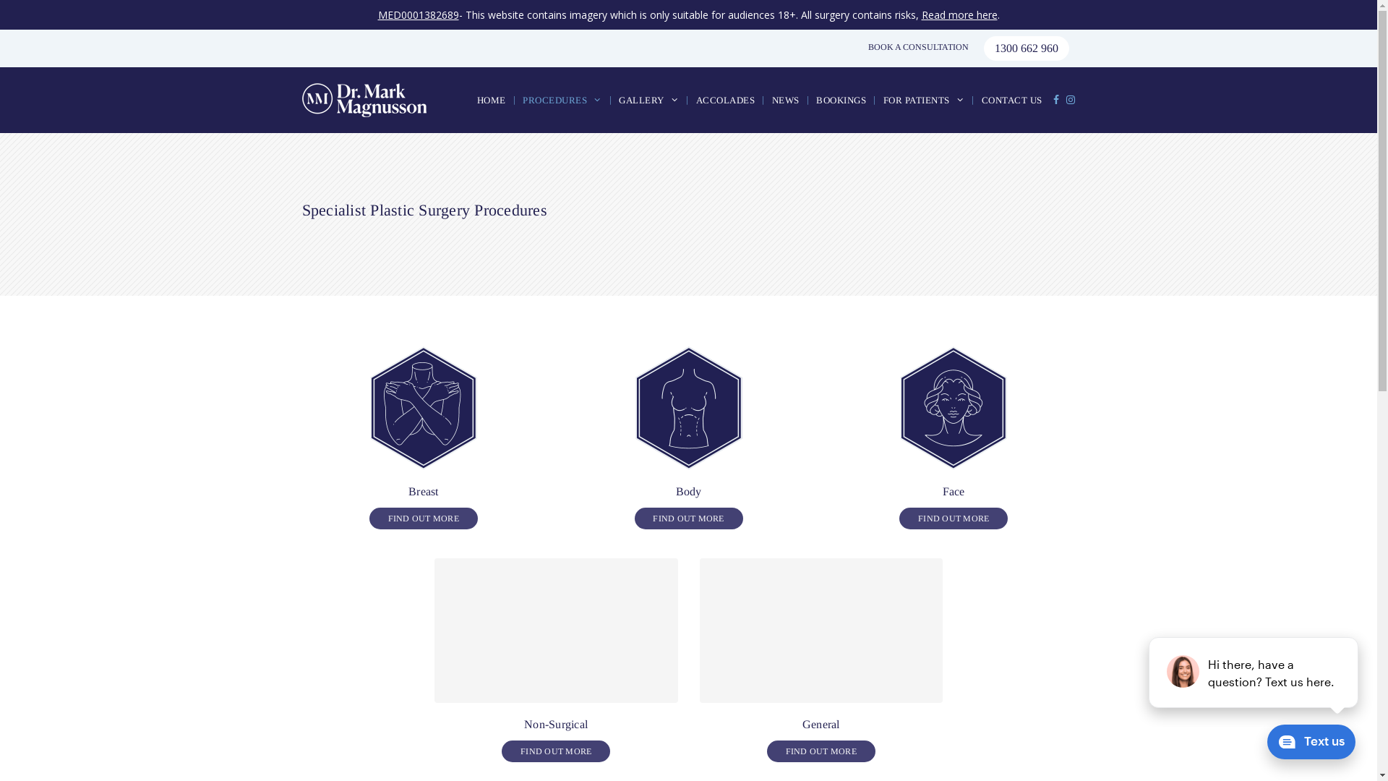  What do you see at coordinates (424, 518) in the screenshot?
I see `FIND OUT MORE` at bounding box center [424, 518].